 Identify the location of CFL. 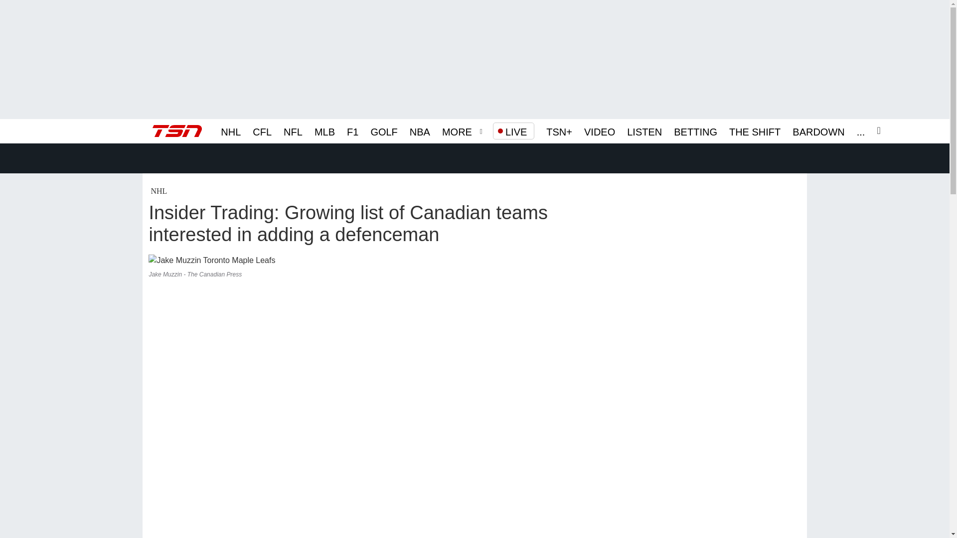
(262, 131).